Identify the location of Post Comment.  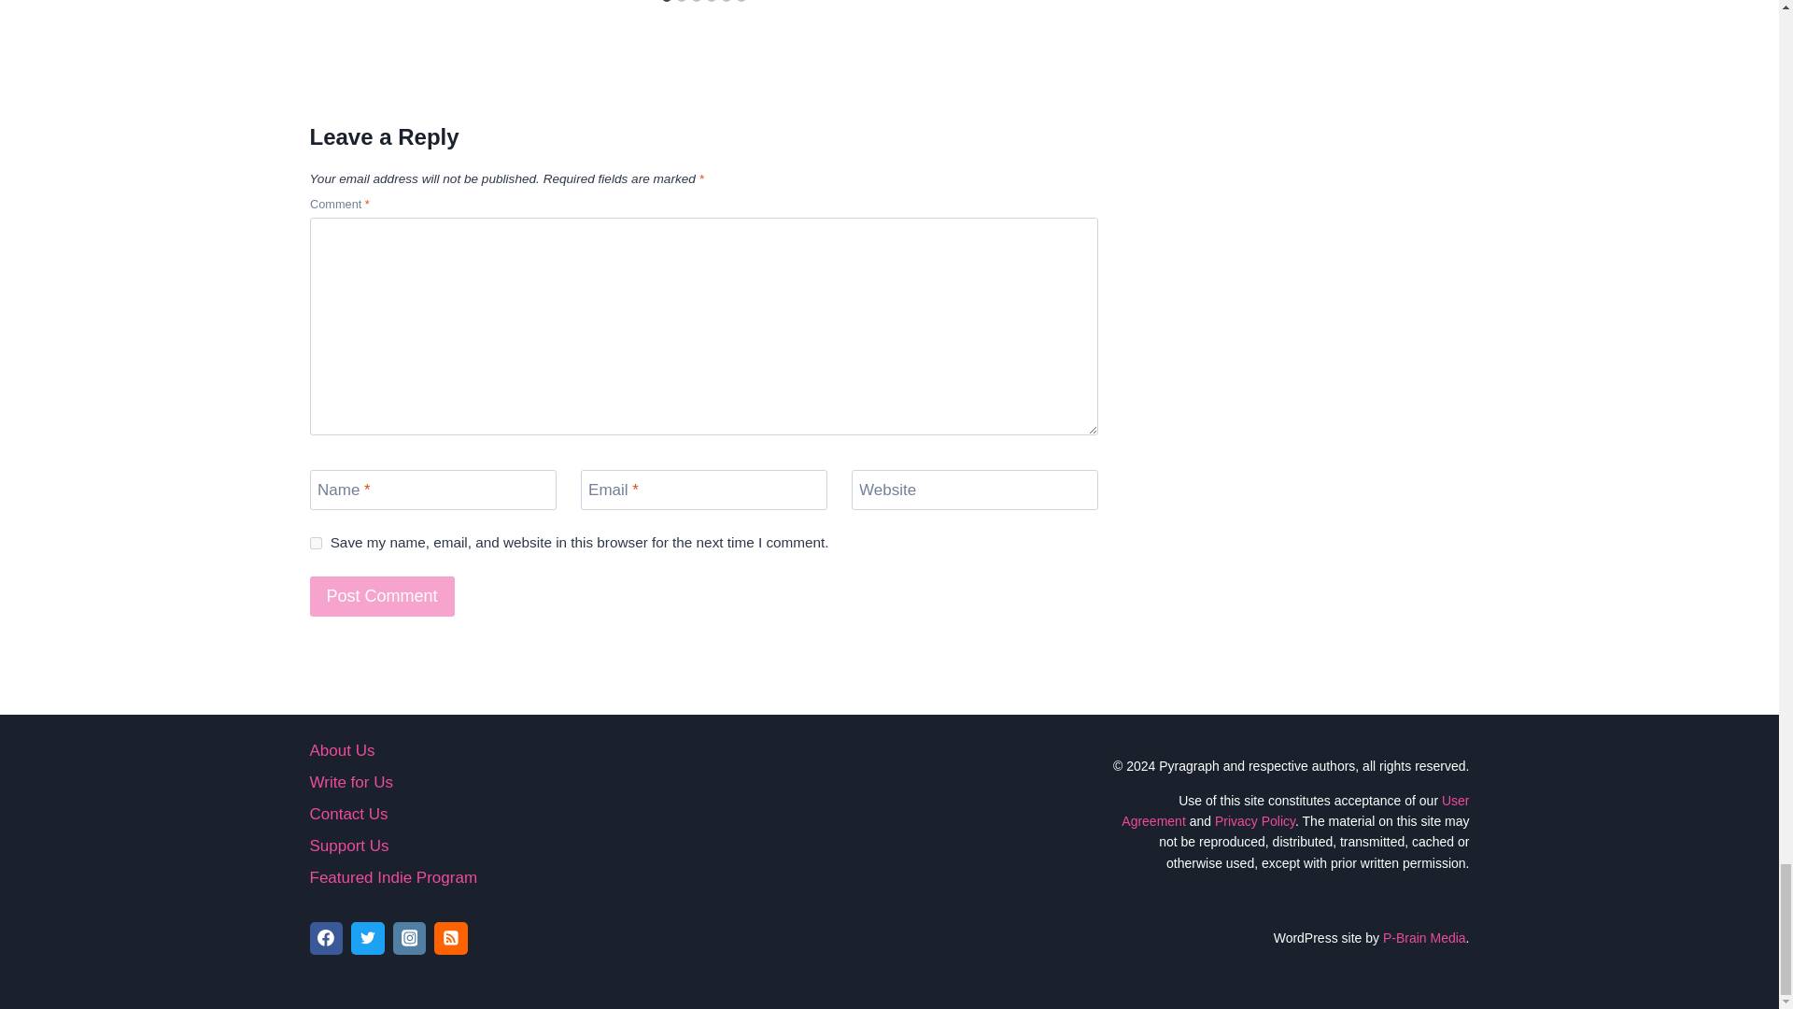
(383, 596).